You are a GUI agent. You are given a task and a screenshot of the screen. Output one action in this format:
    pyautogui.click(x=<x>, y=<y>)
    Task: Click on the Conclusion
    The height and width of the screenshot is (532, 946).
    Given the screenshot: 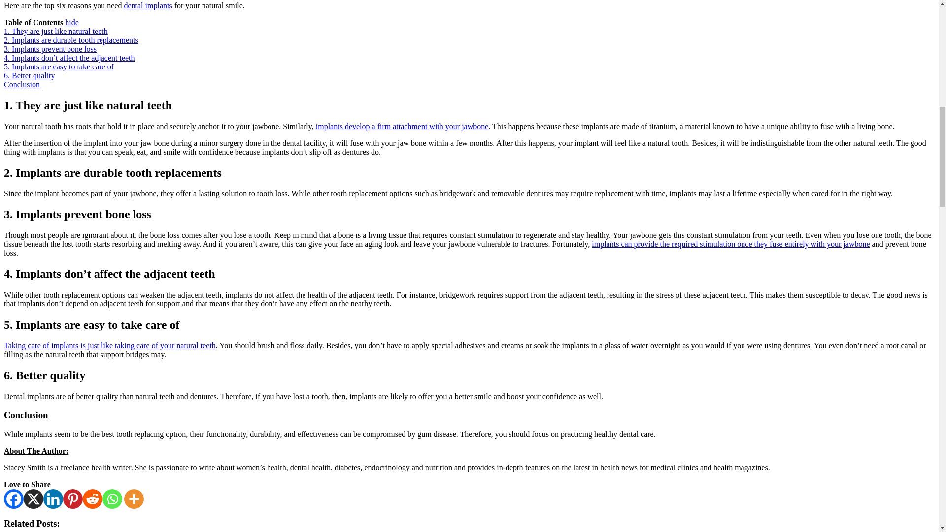 What is the action you would take?
    pyautogui.click(x=22, y=85)
    